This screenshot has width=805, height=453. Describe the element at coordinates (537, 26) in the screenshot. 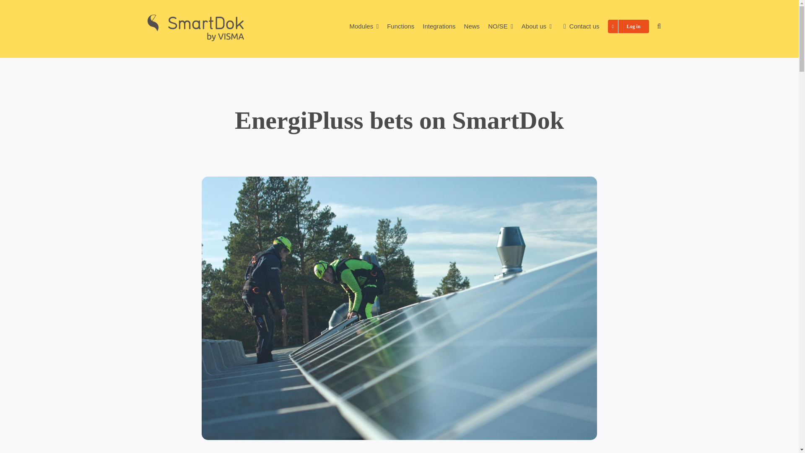

I see `About us` at that location.